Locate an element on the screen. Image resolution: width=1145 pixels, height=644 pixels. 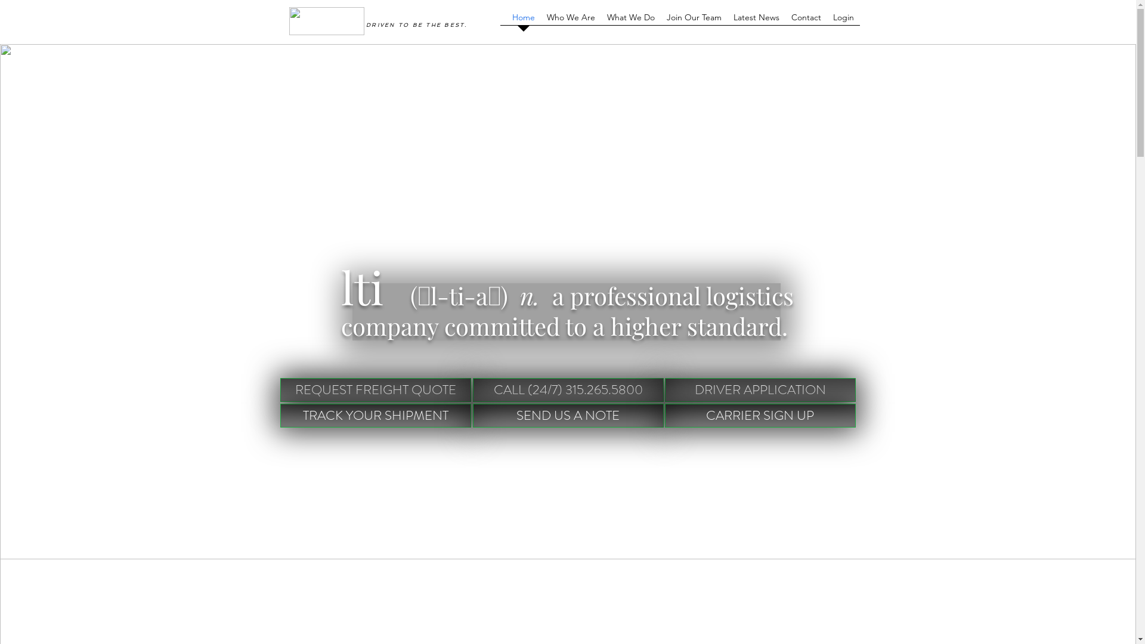
What We Do is located at coordinates (631, 21).